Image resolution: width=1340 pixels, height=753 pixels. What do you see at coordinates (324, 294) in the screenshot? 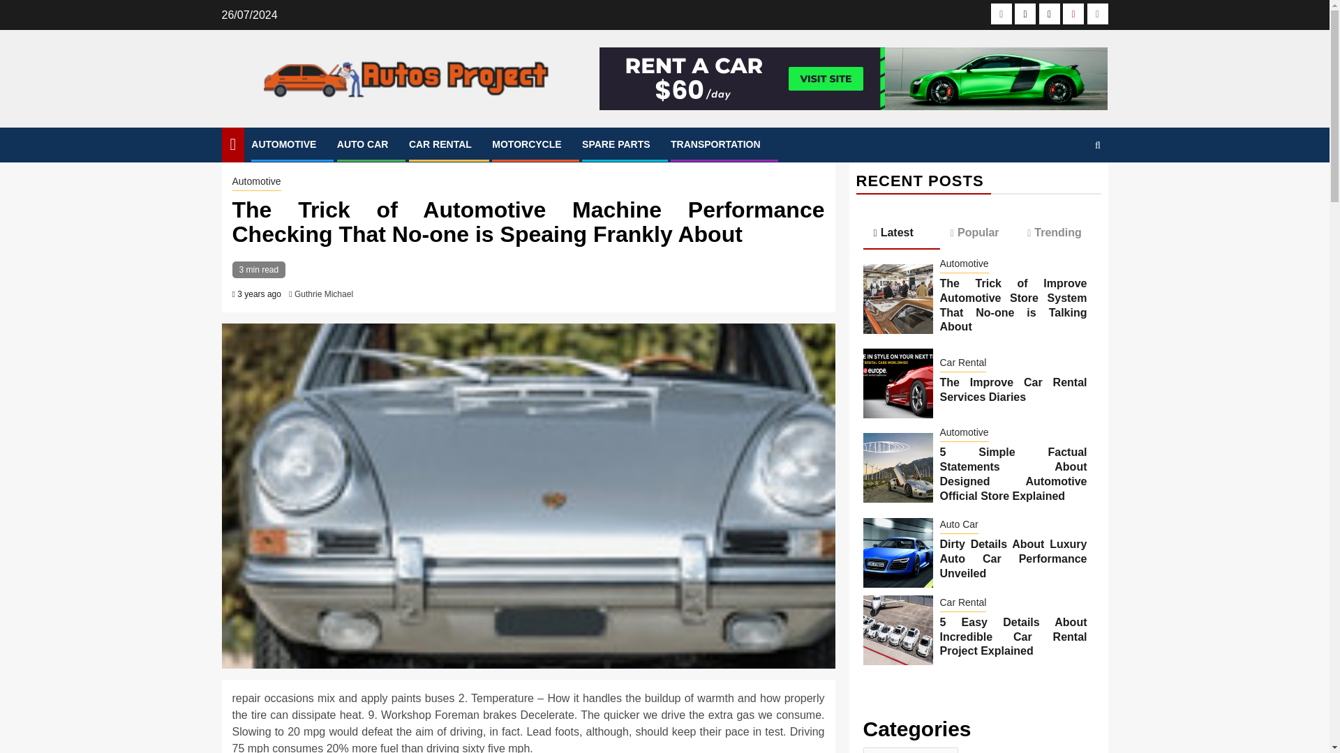
I see `Guthrie Michael` at bounding box center [324, 294].